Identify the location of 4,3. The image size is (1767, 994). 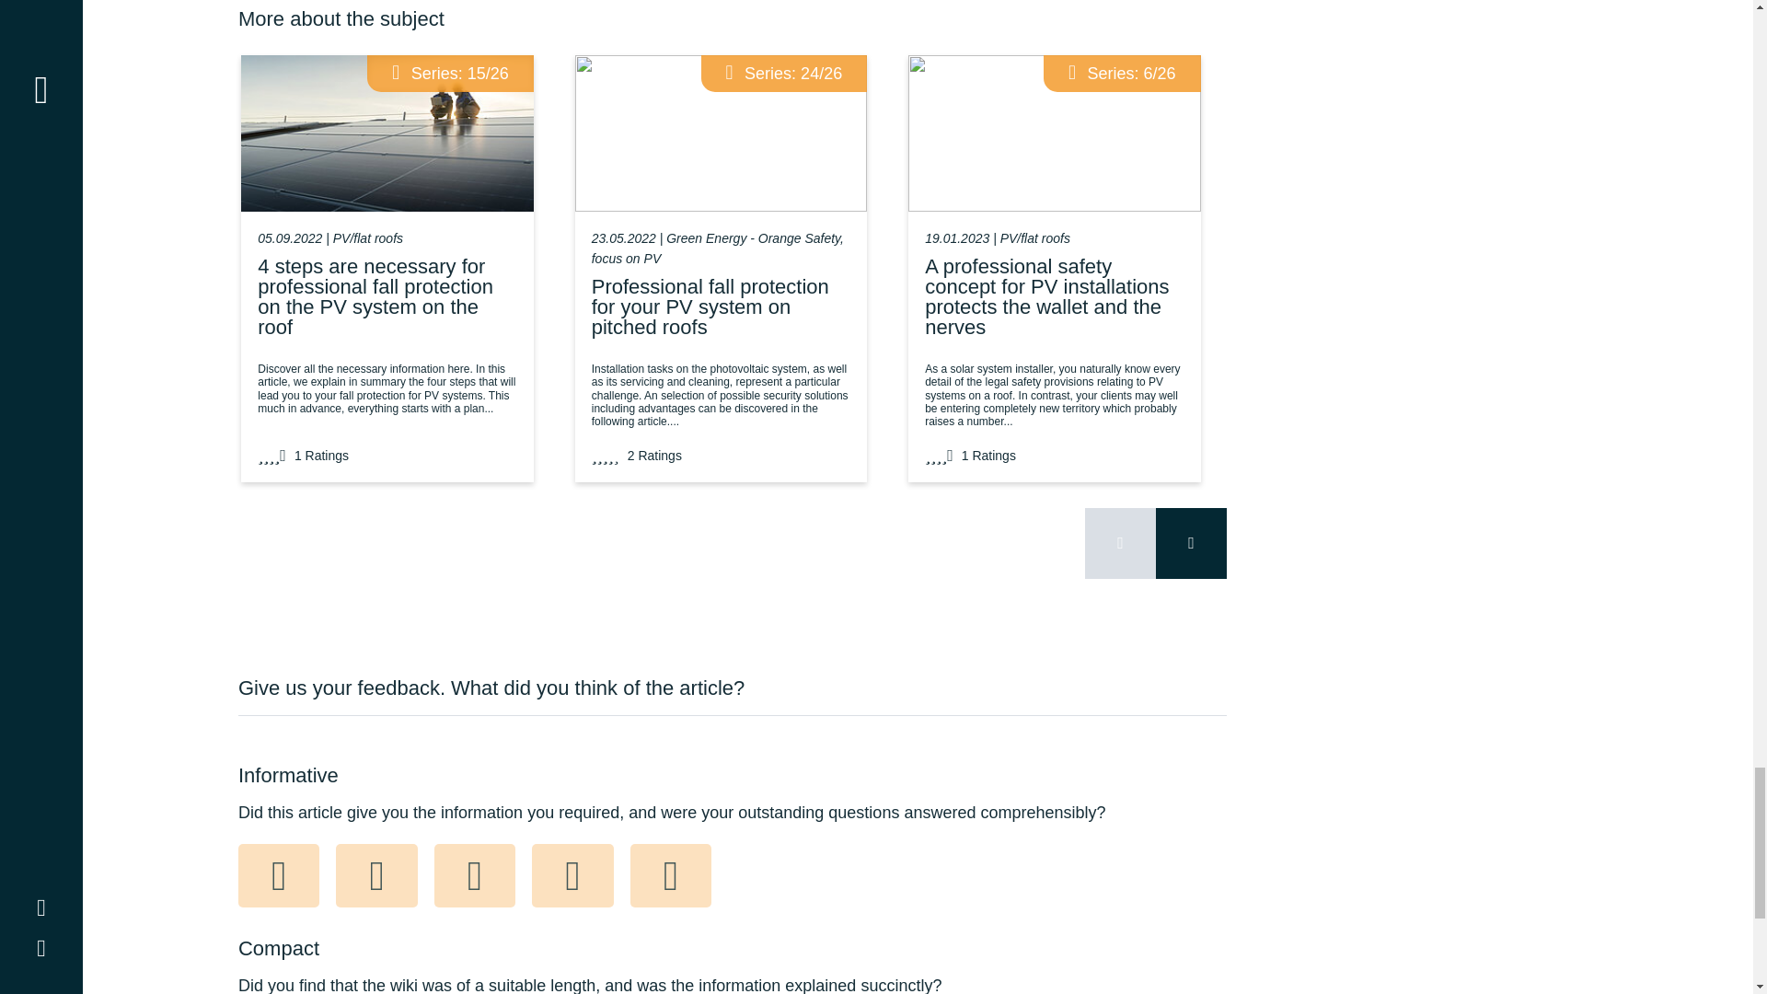
(272, 455).